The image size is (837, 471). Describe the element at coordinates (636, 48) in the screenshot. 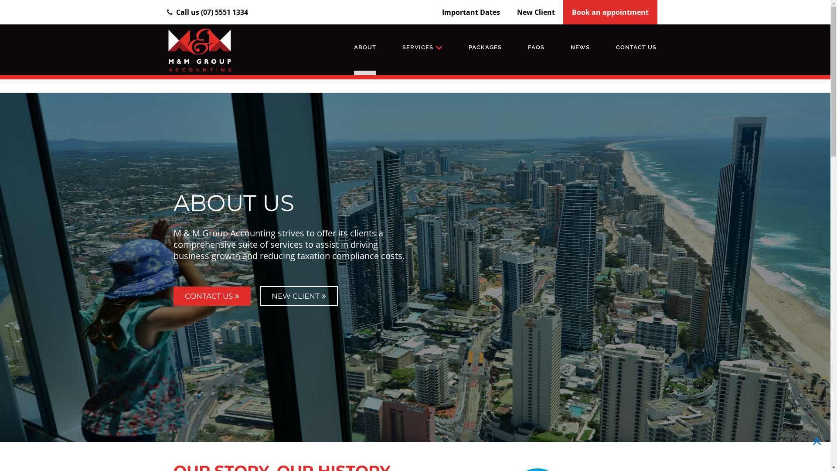

I see `CONTACT US` at that location.